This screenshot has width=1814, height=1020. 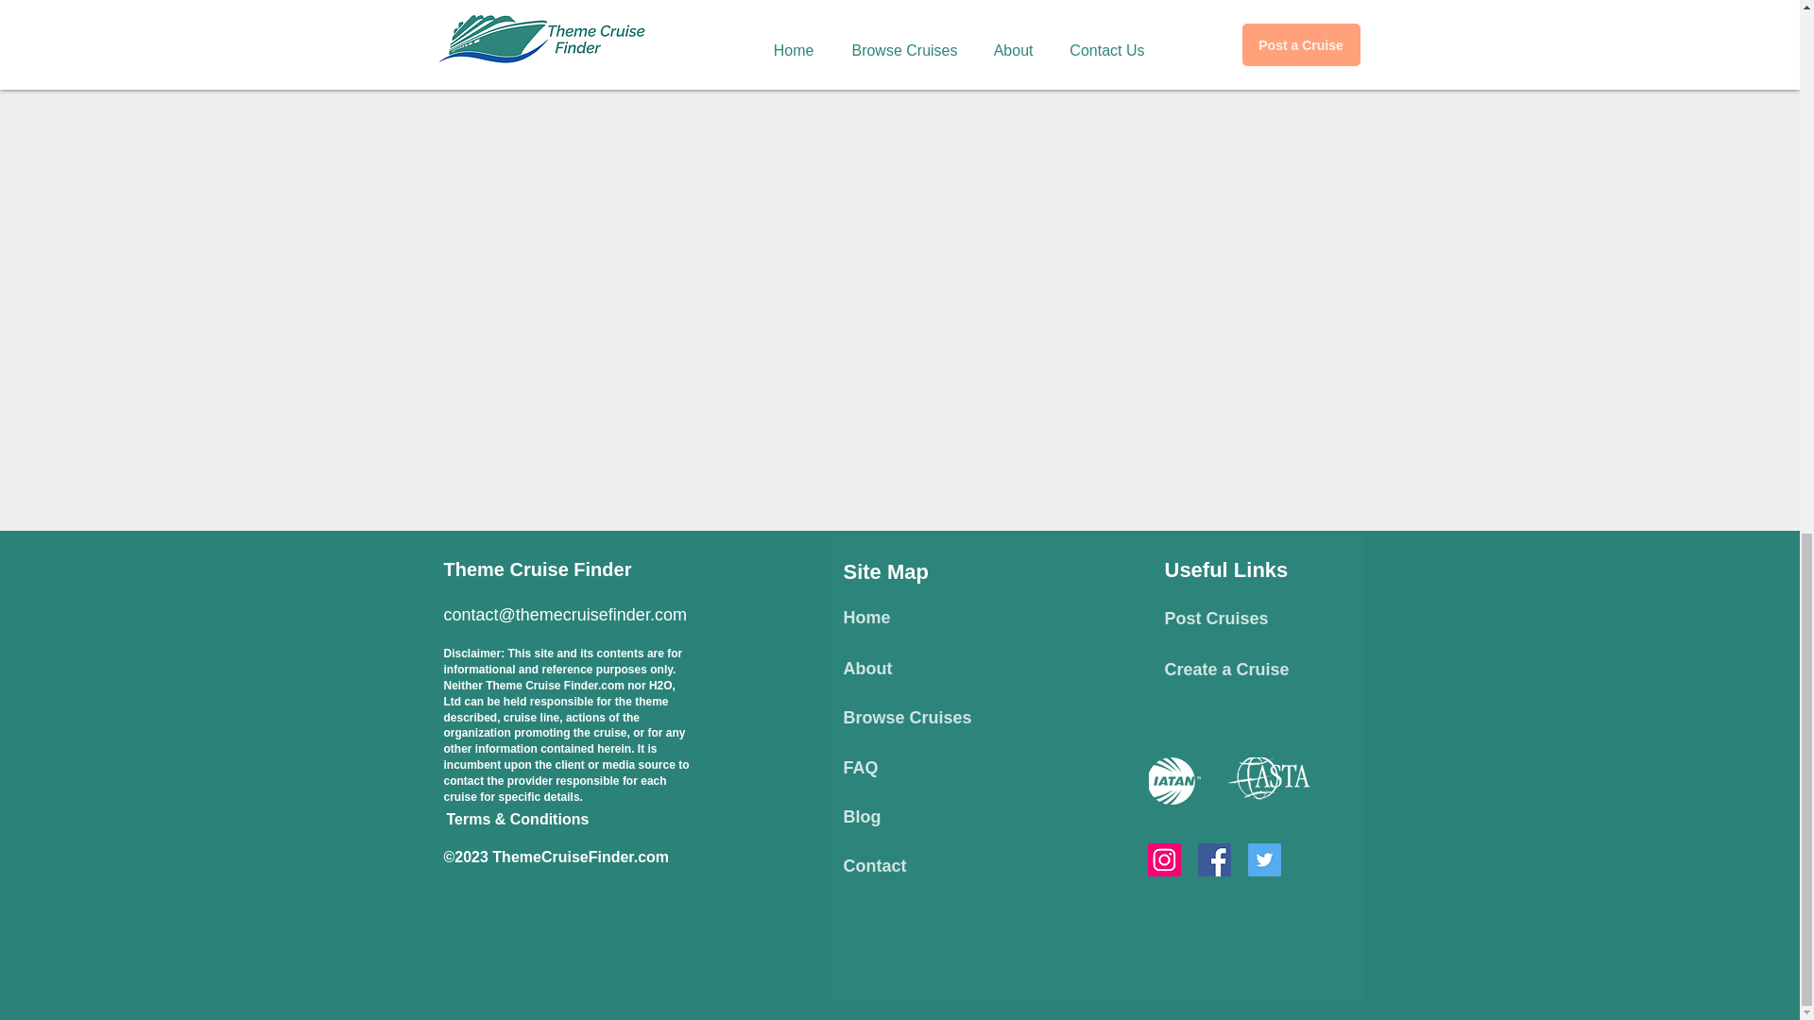 I want to click on Home, so click(x=866, y=618).